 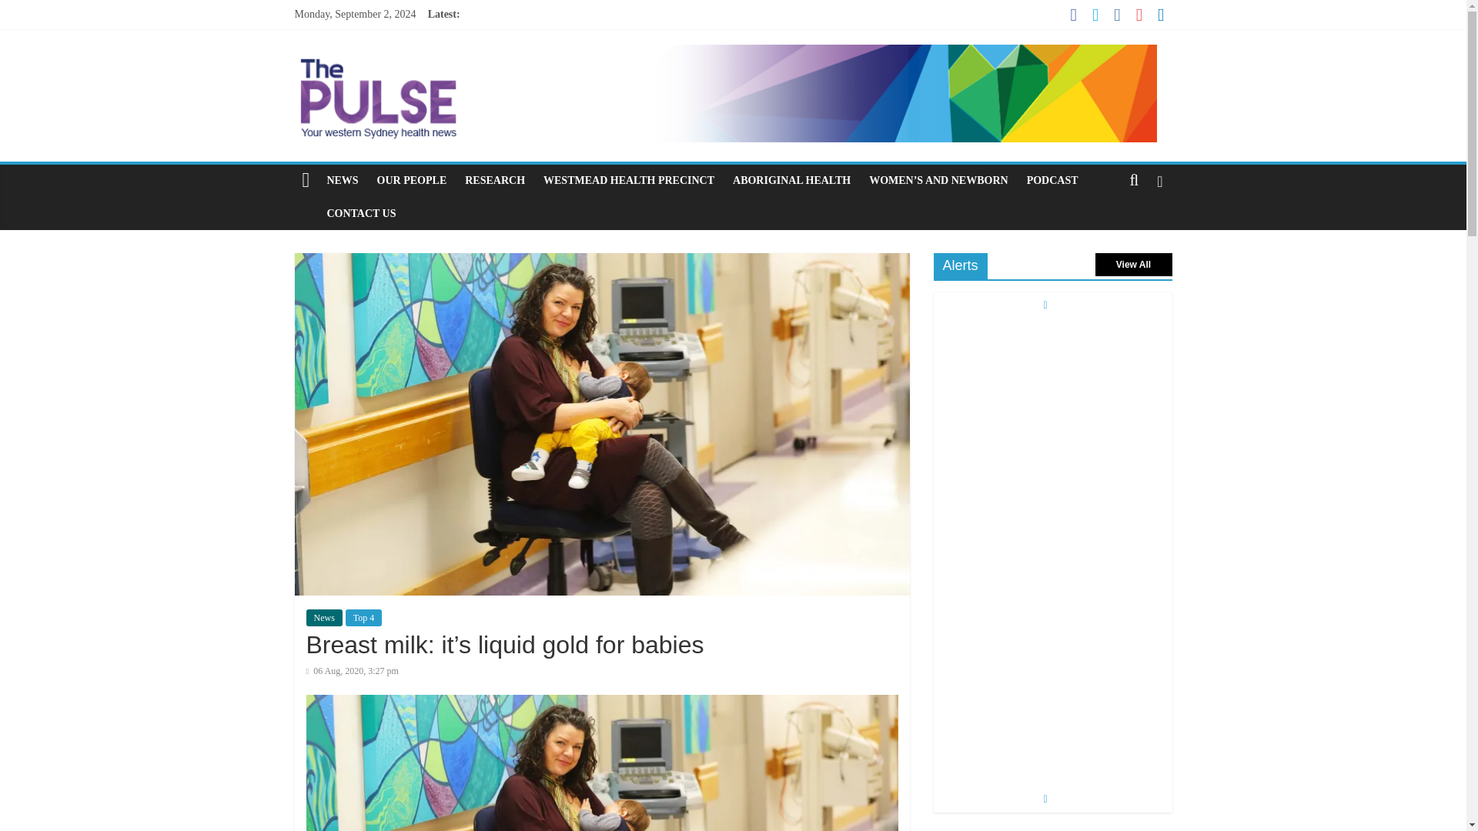 I want to click on PODCAST, so click(x=1053, y=180).